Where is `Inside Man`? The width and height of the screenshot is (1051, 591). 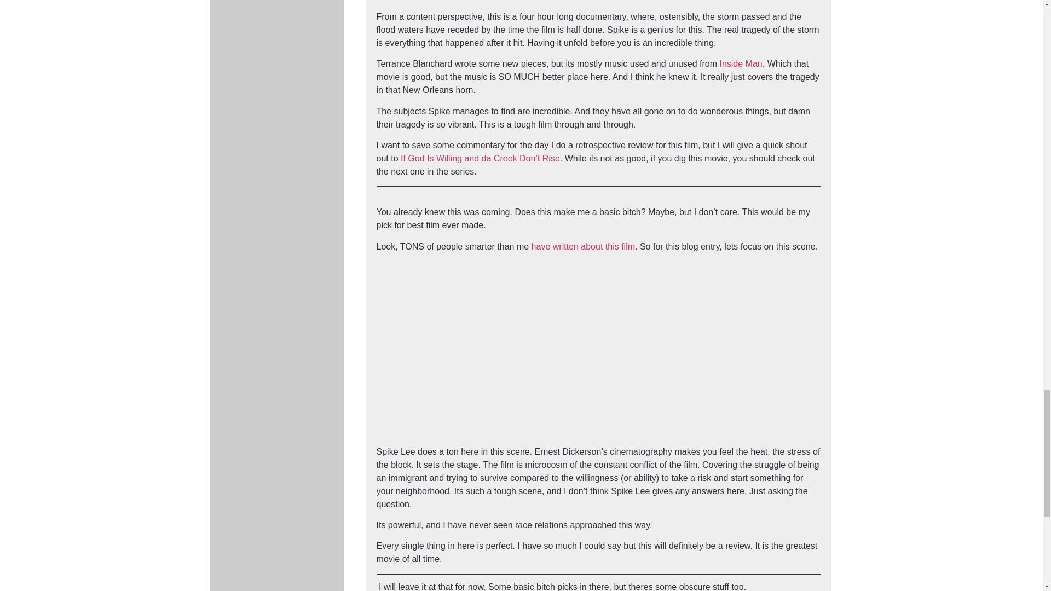
Inside Man is located at coordinates (740, 63).